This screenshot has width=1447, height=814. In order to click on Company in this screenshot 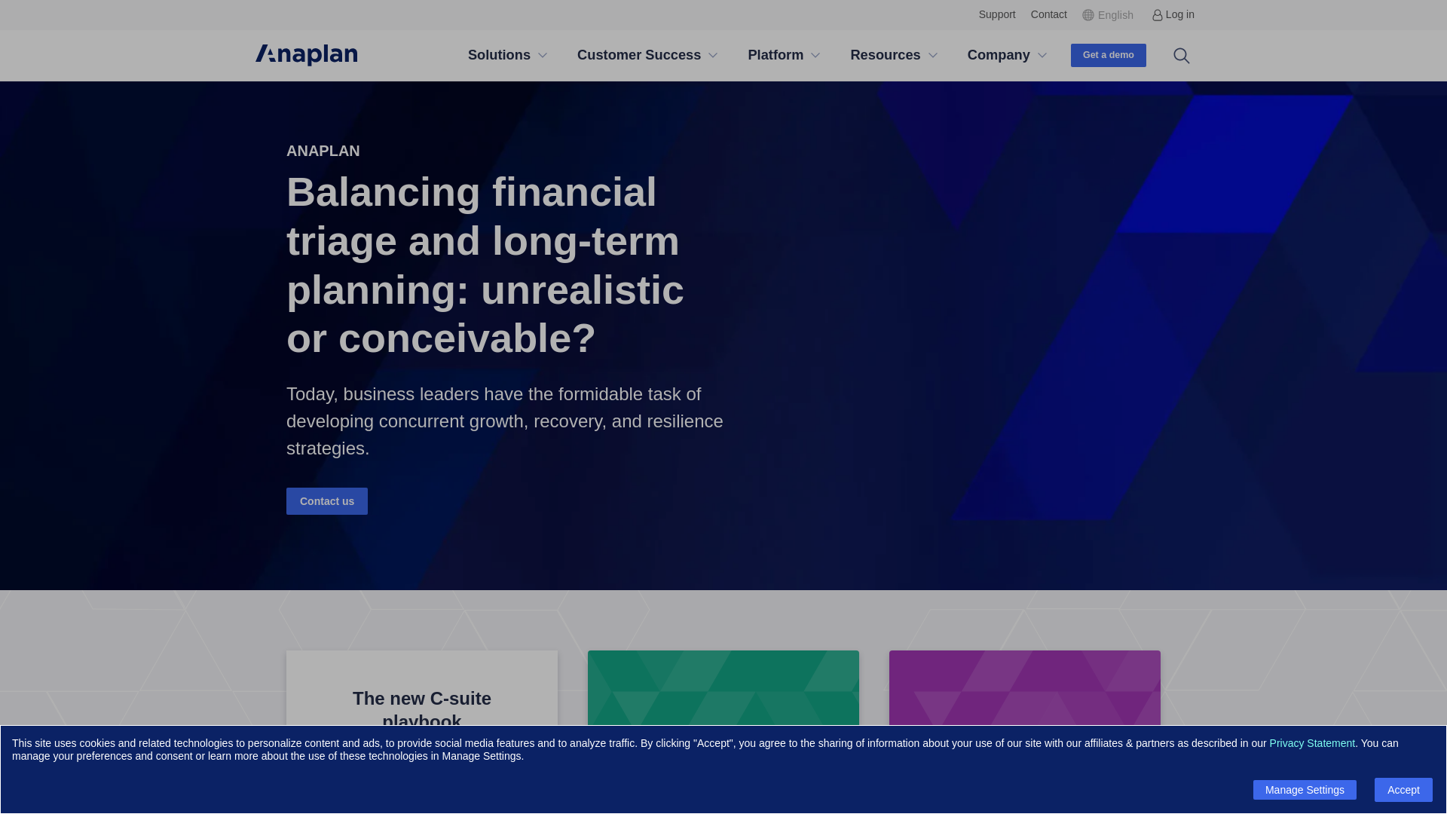, I will do `click(999, 56)`.